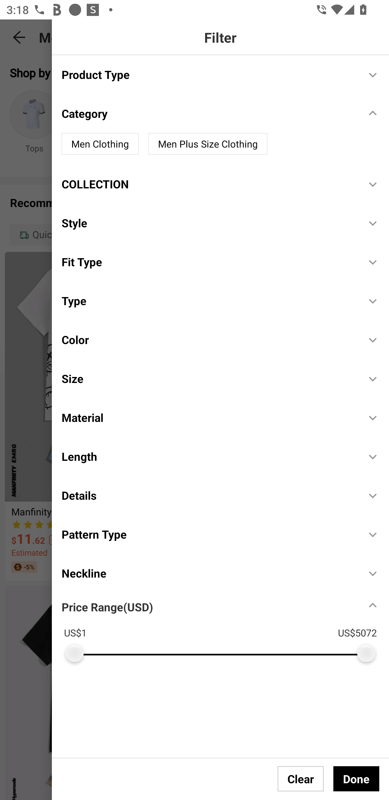 Image resolution: width=389 pixels, height=800 pixels. Describe the element at coordinates (209, 339) in the screenshot. I see `Color` at that location.